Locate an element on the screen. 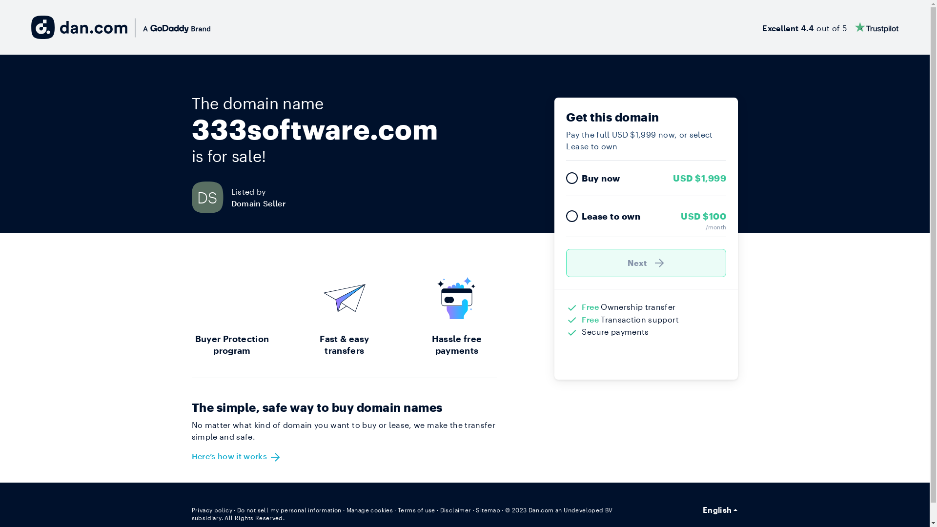  Next
) is located at coordinates (646, 263).